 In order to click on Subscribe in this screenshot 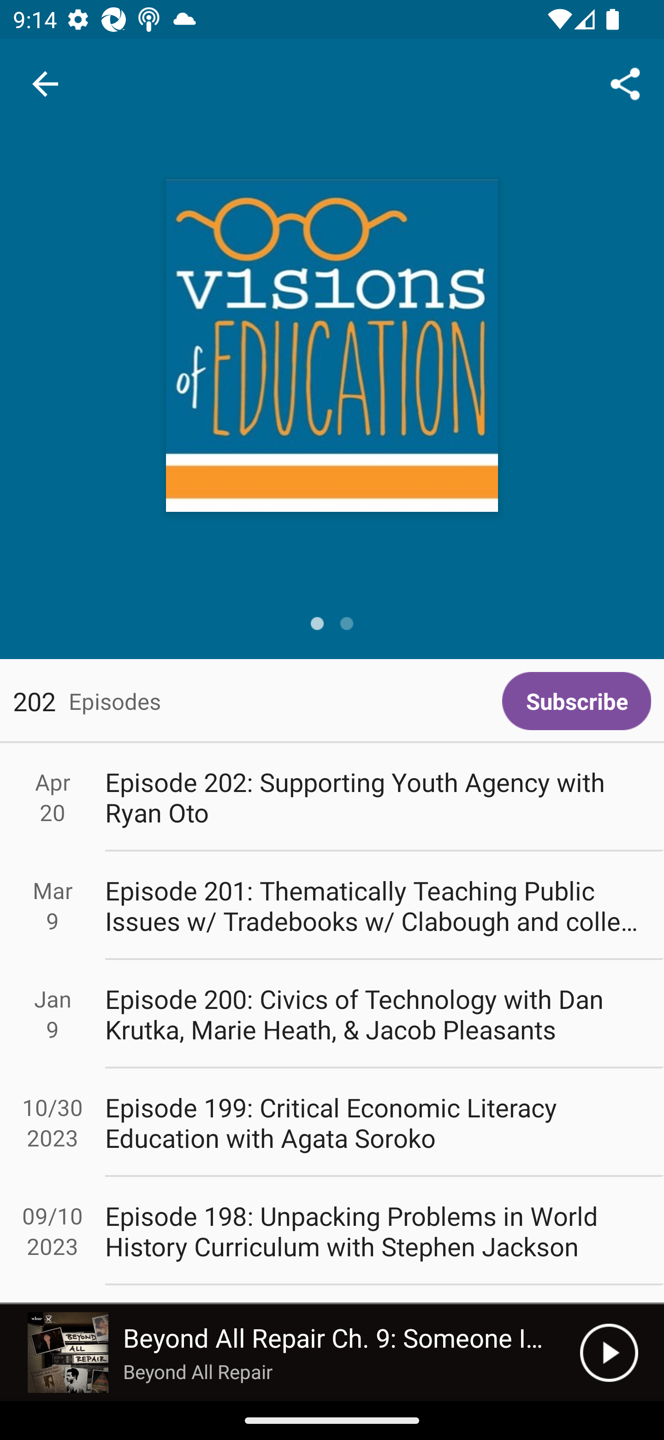, I will do `click(576, 701)`.